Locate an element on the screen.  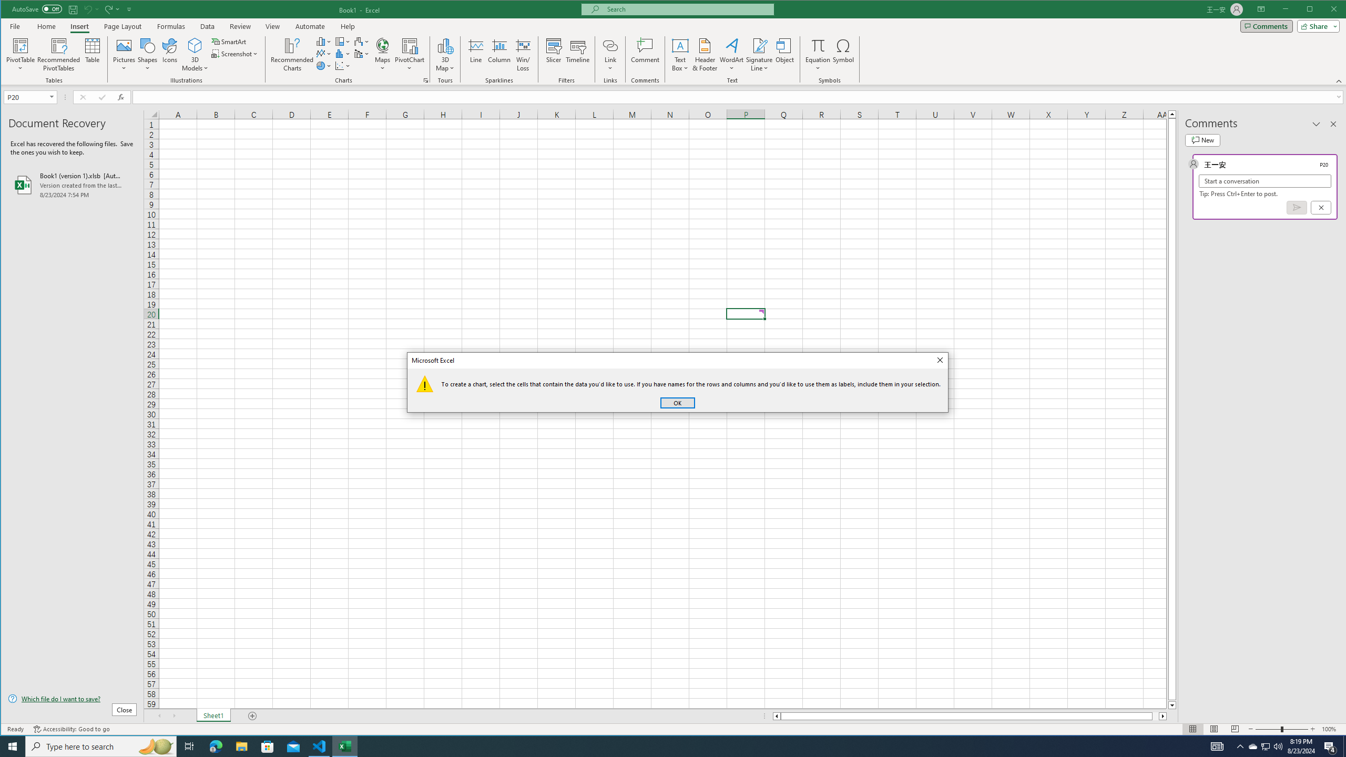
Column is located at coordinates (499, 55).